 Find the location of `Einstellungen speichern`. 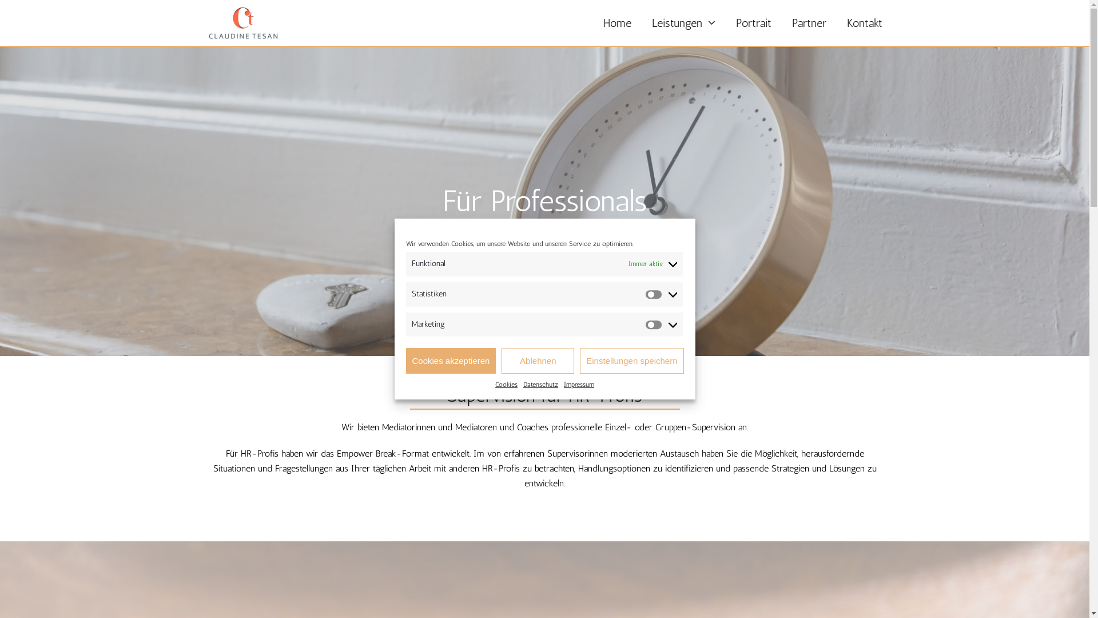

Einstellungen speichern is located at coordinates (631, 360).